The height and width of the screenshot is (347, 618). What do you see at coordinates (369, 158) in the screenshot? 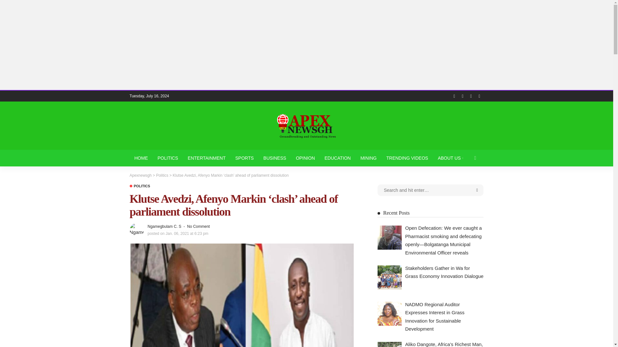
I see `MINING` at bounding box center [369, 158].